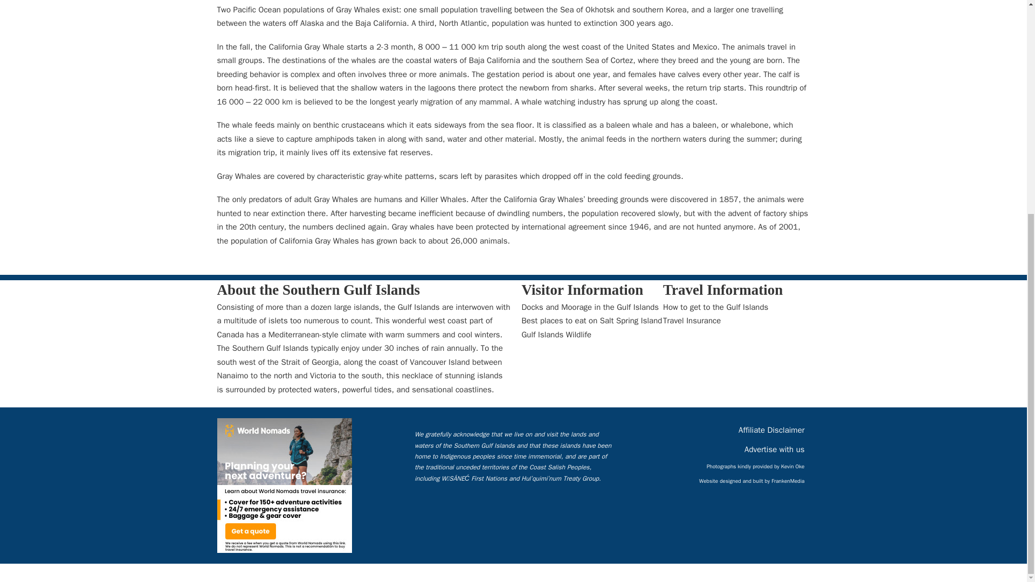 This screenshot has width=1035, height=582. What do you see at coordinates (692, 321) in the screenshot?
I see `Travel Insurance` at bounding box center [692, 321].